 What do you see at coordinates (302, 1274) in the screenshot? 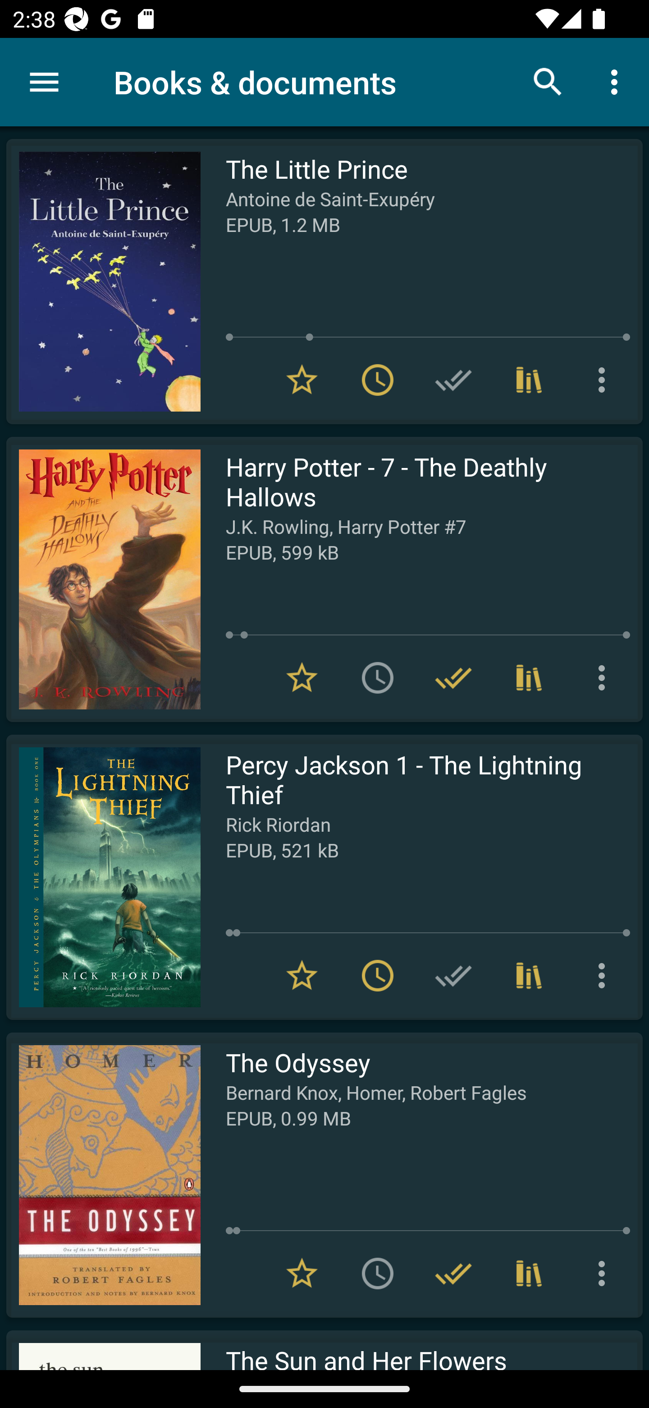
I see `Remove from Favorites` at bounding box center [302, 1274].